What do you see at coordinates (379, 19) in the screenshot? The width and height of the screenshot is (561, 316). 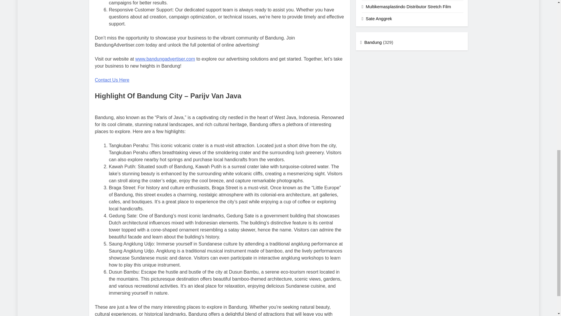 I see `Sate Anggrek` at bounding box center [379, 19].